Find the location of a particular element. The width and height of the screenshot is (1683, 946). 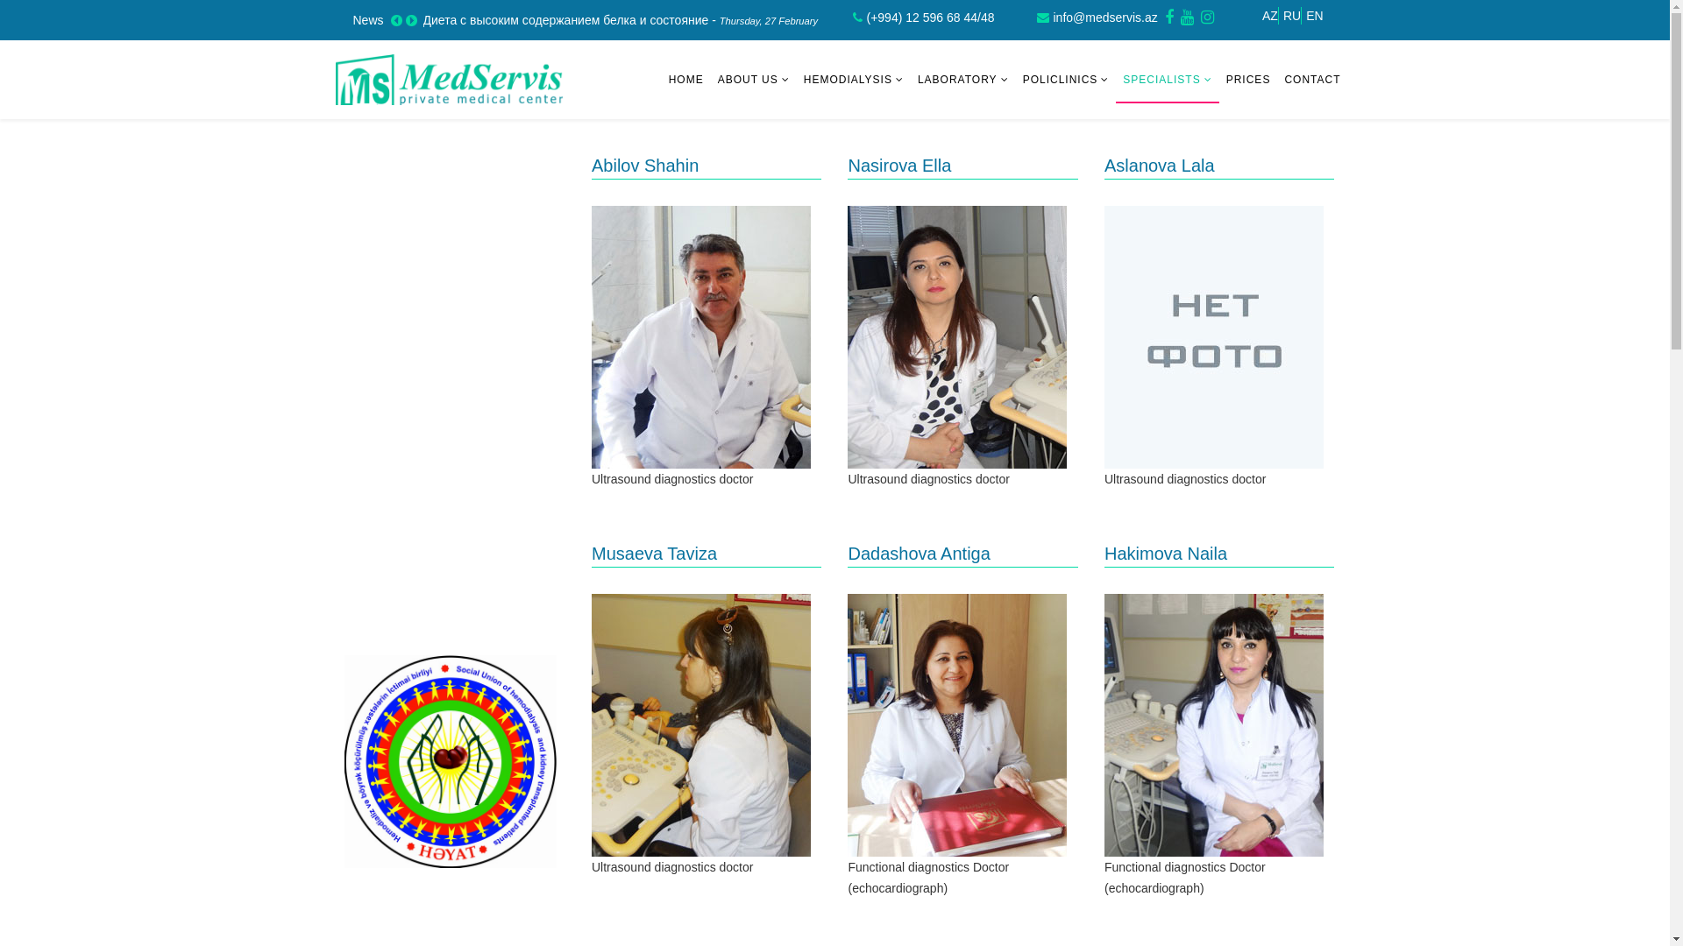

LABORATORY is located at coordinates (963, 80).